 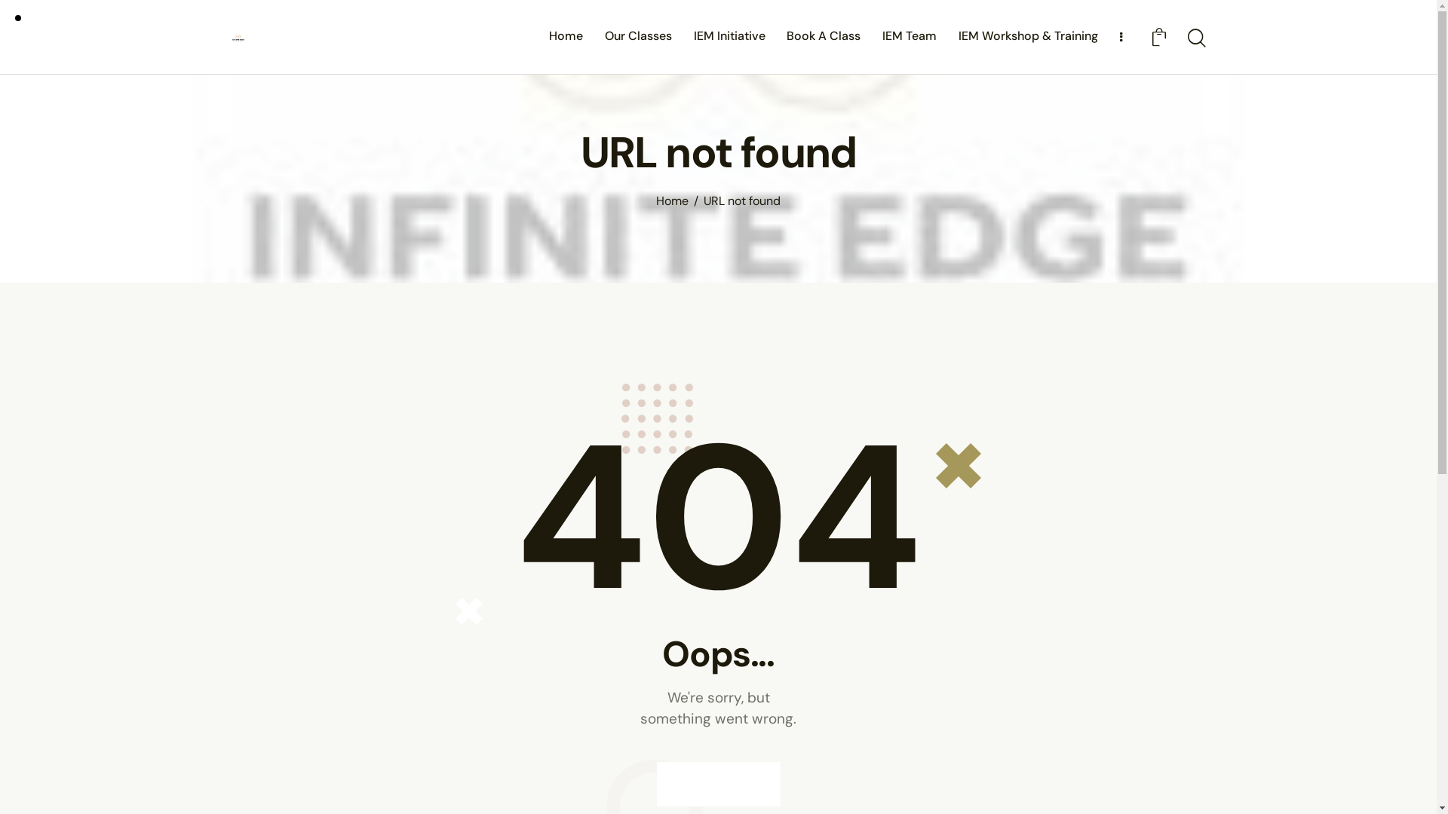 What do you see at coordinates (566, 36) in the screenshot?
I see `Home` at bounding box center [566, 36].